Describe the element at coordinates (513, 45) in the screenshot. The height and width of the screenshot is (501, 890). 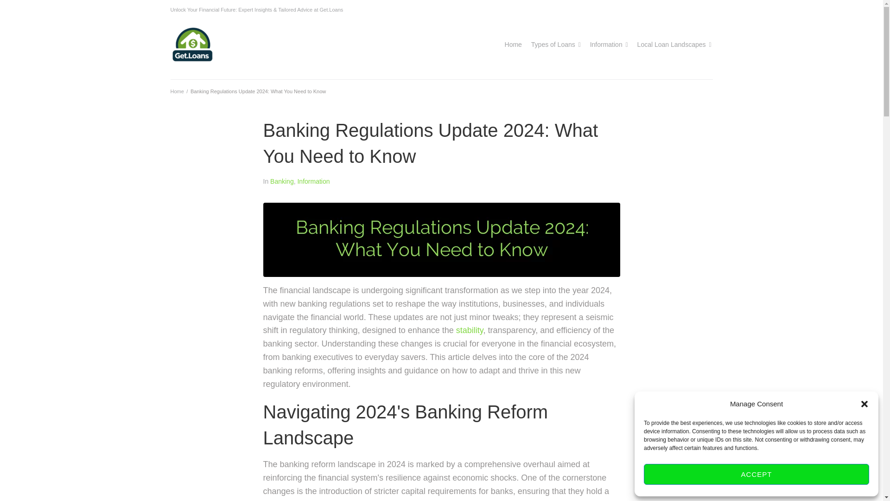
I see `Home` at that location.